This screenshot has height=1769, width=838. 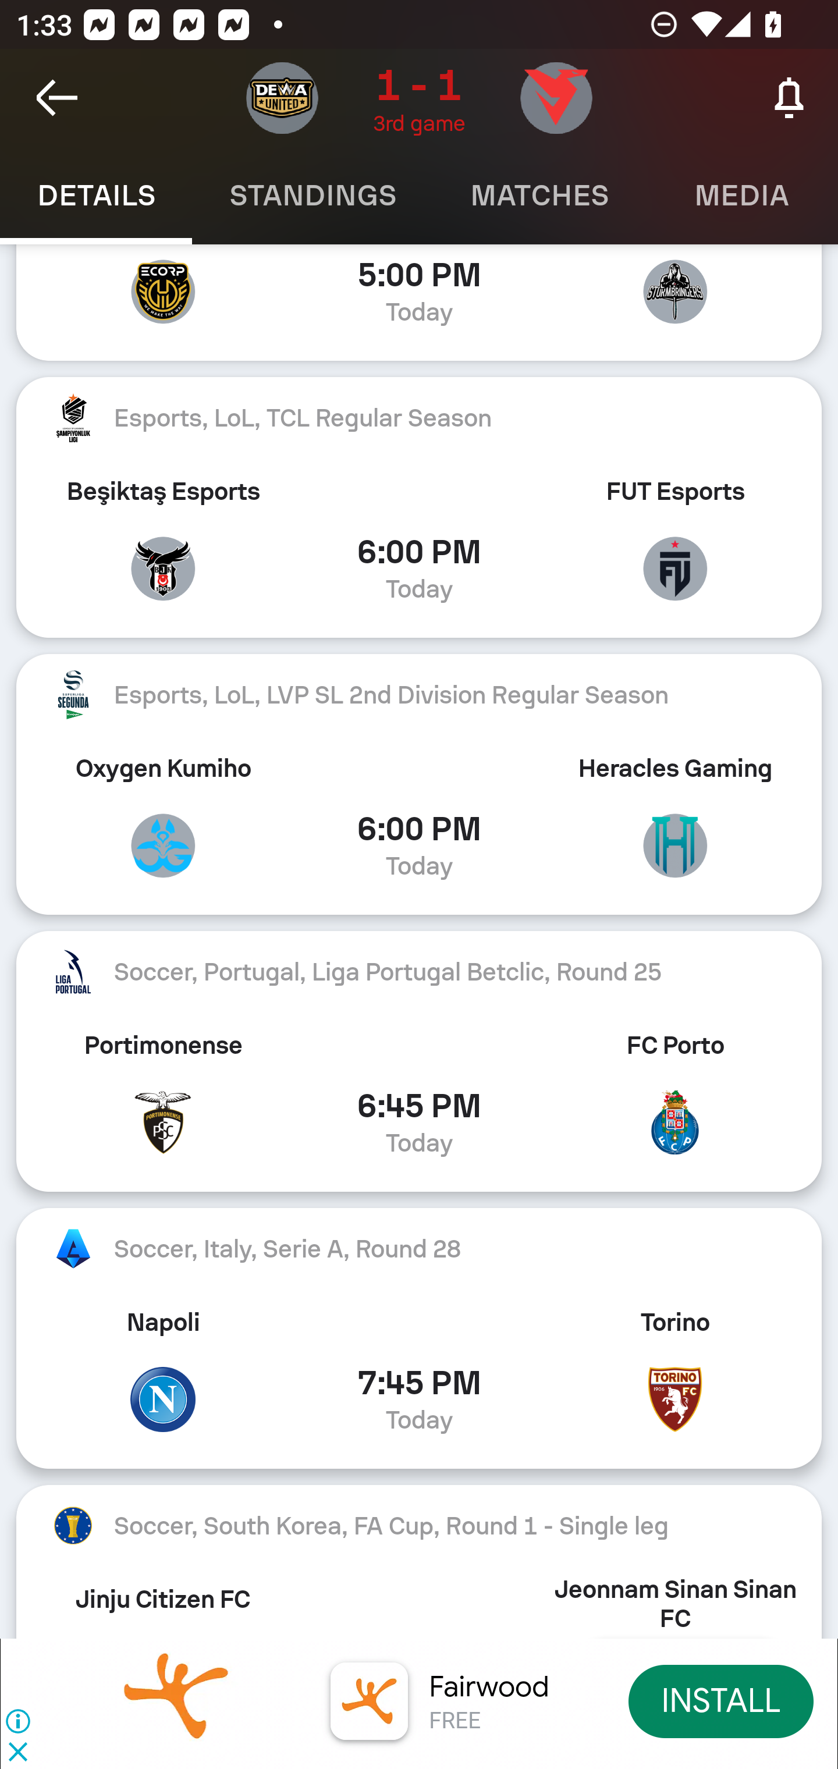 I want to click on Soccer, South Korea, FA Cup, Round 1 - Single leg, so click(x=419, y=1526).